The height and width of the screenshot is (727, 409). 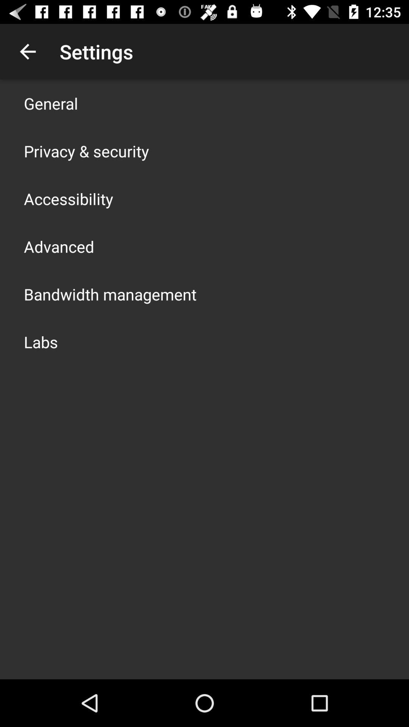 I want to click on click the privacy & security, so click(x=86, y=151).